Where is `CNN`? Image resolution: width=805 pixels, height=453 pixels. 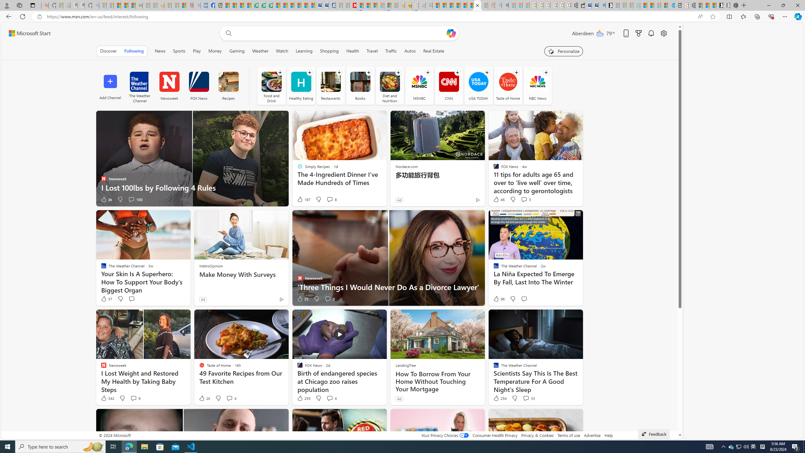 CNN is located at coordinates (449, 86).